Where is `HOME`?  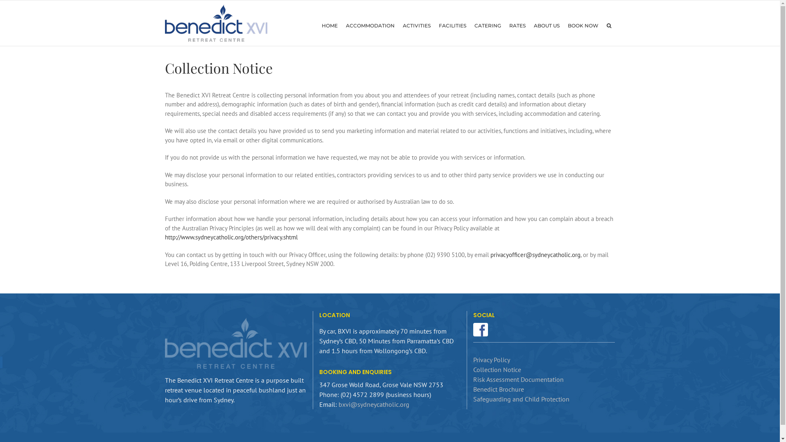 HOME is located at coordinates (330, 26).